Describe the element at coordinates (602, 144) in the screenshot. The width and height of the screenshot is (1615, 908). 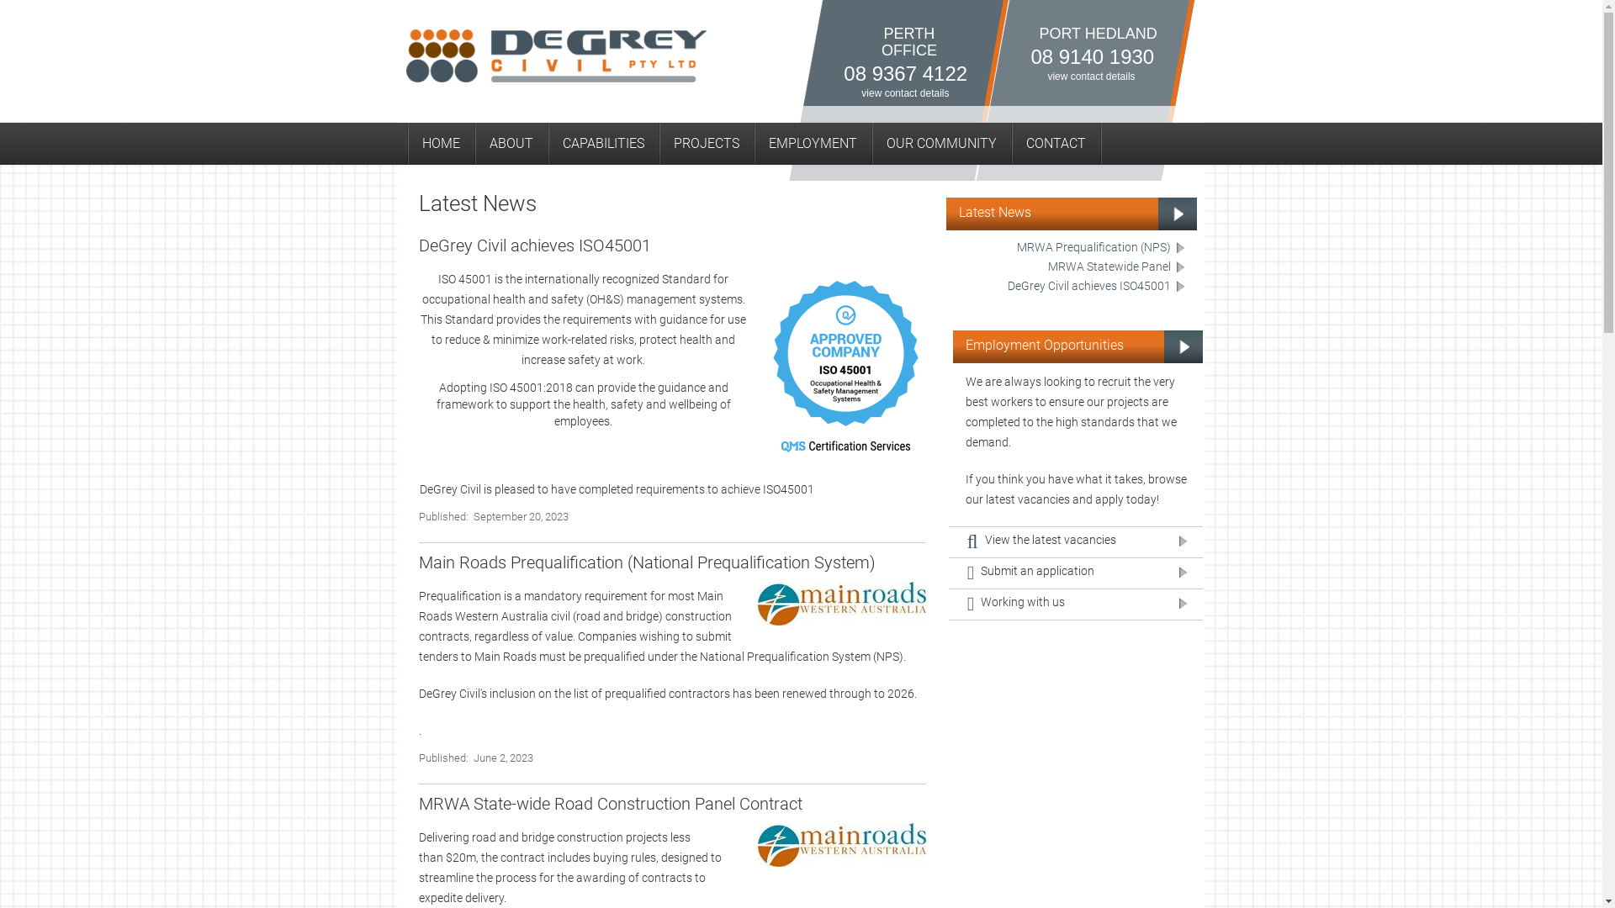
I see `CAPABILITIES` at that location.